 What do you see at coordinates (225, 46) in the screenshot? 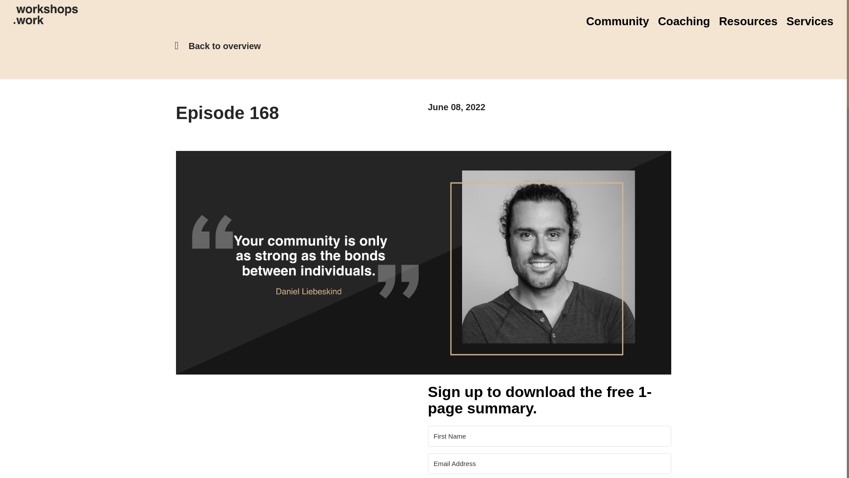
I see `Back to overview` at bounding box center [225, 46].